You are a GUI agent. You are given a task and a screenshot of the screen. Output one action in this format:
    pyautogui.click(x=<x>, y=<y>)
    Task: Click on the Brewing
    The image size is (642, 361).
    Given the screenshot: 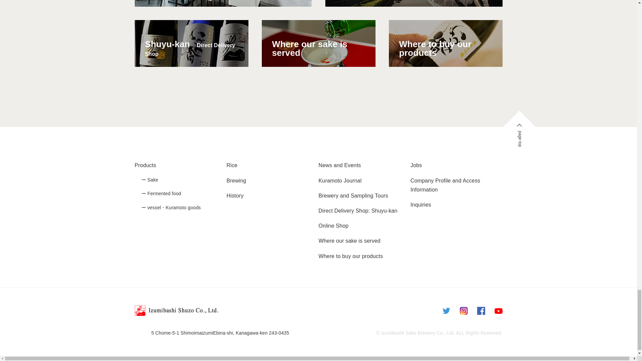 What is the action you would take?
    pyautogui.click(x=236, y=180)
    